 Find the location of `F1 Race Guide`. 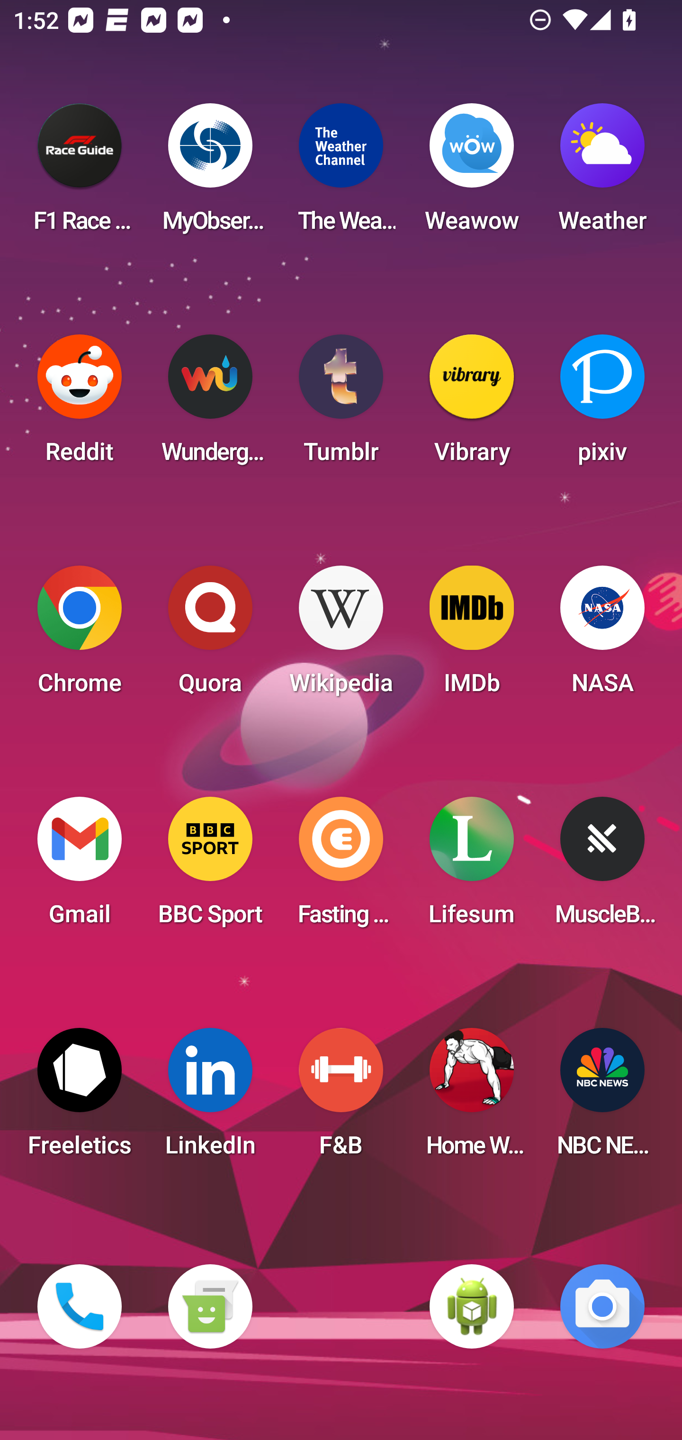

F1 Race Guide is located at coordinates (80, 173).